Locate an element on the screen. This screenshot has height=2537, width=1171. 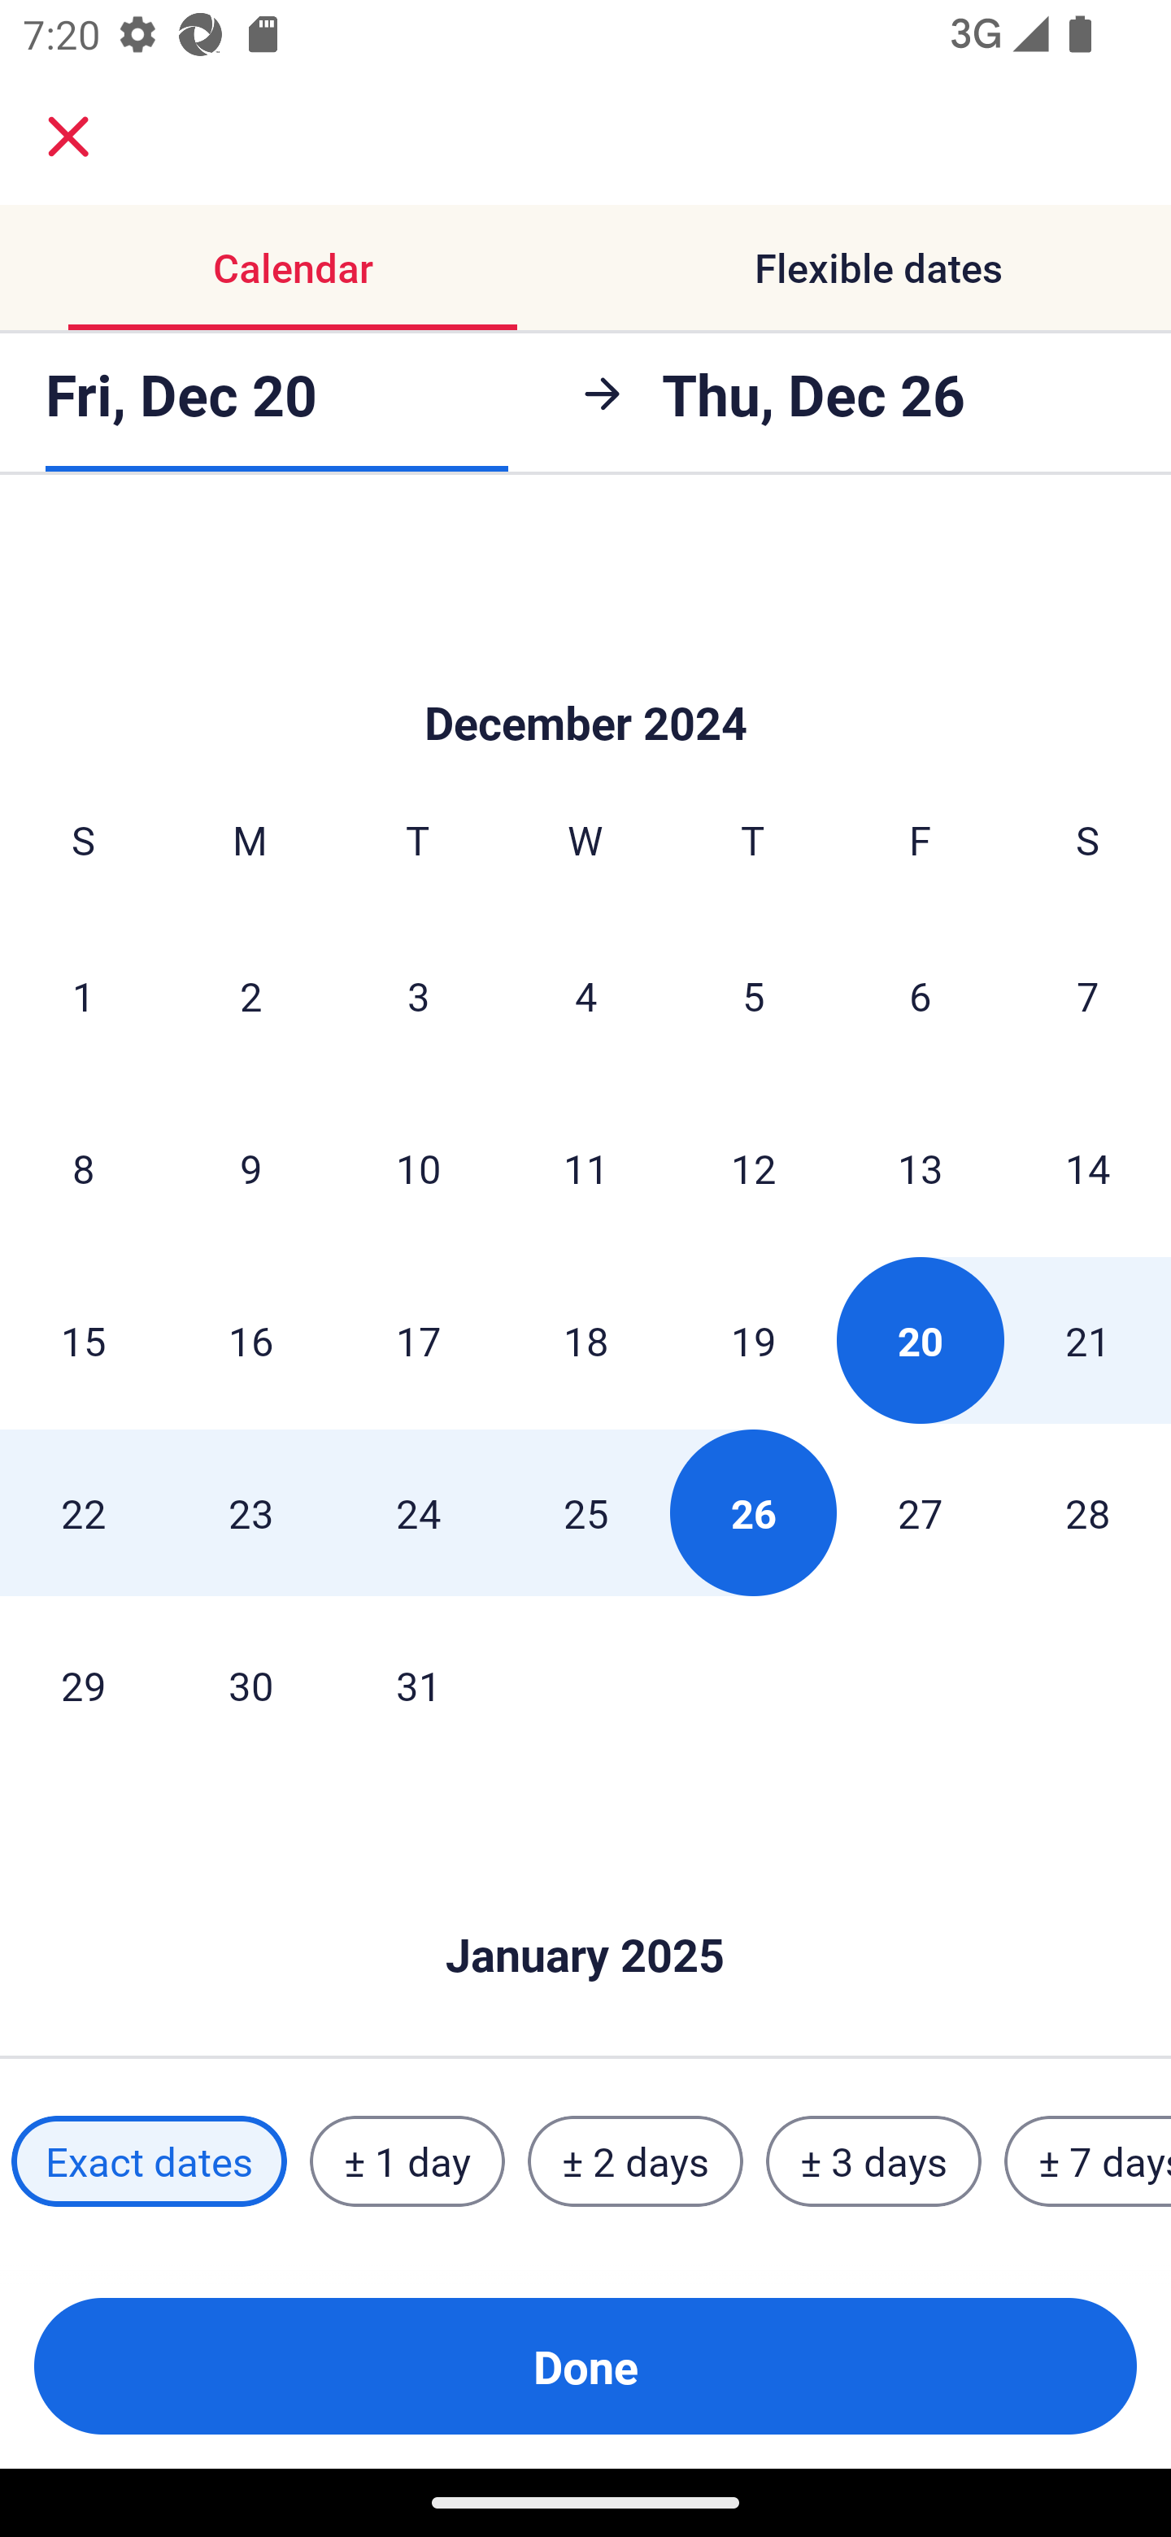
6 Friday, December 6, 2024 is located at coordinates (921, 995).